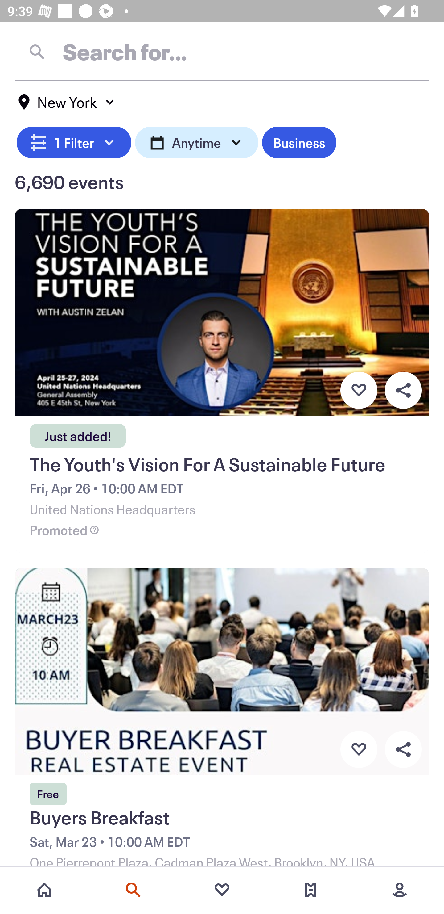 This screenshot has height=914, width=444. Describe the element at coordinates (359, 390) in the screenshot. I see `Favorite button` at that location.